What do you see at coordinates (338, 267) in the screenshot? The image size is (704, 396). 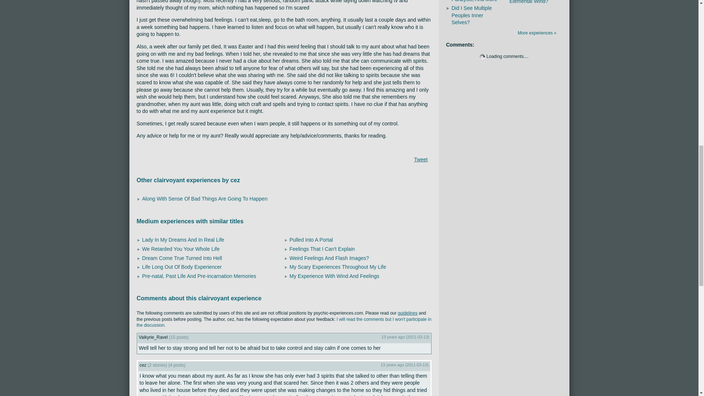 I see `My Scary Experiences Throughout My Life` at bounding box center [338, 267].